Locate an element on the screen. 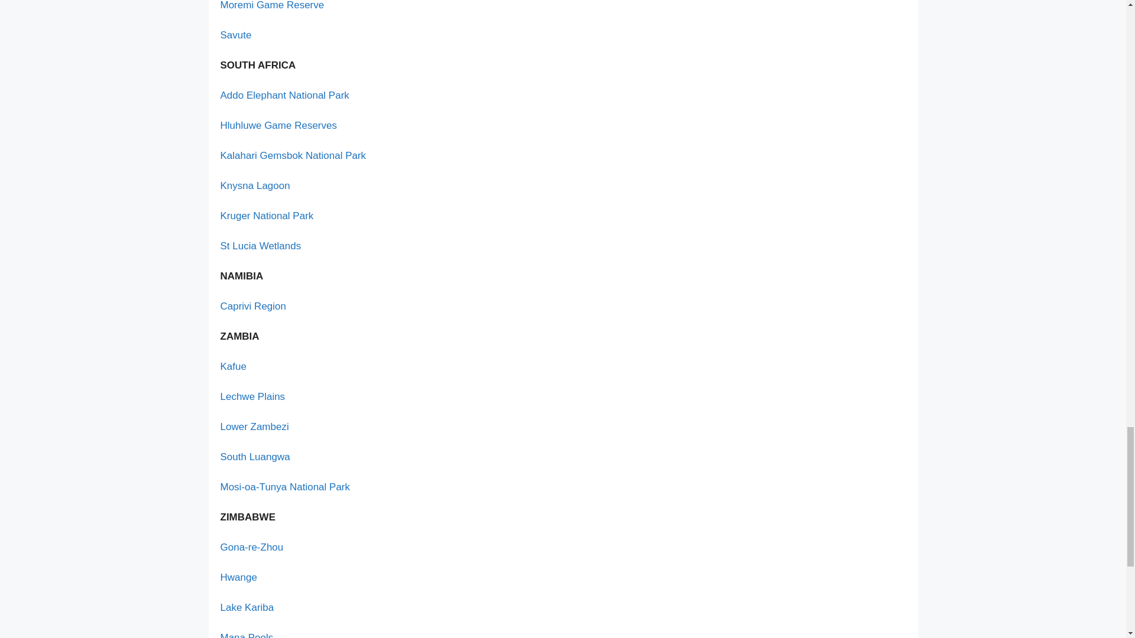  Knysna Lagoon is located at coordinates (254, 185).